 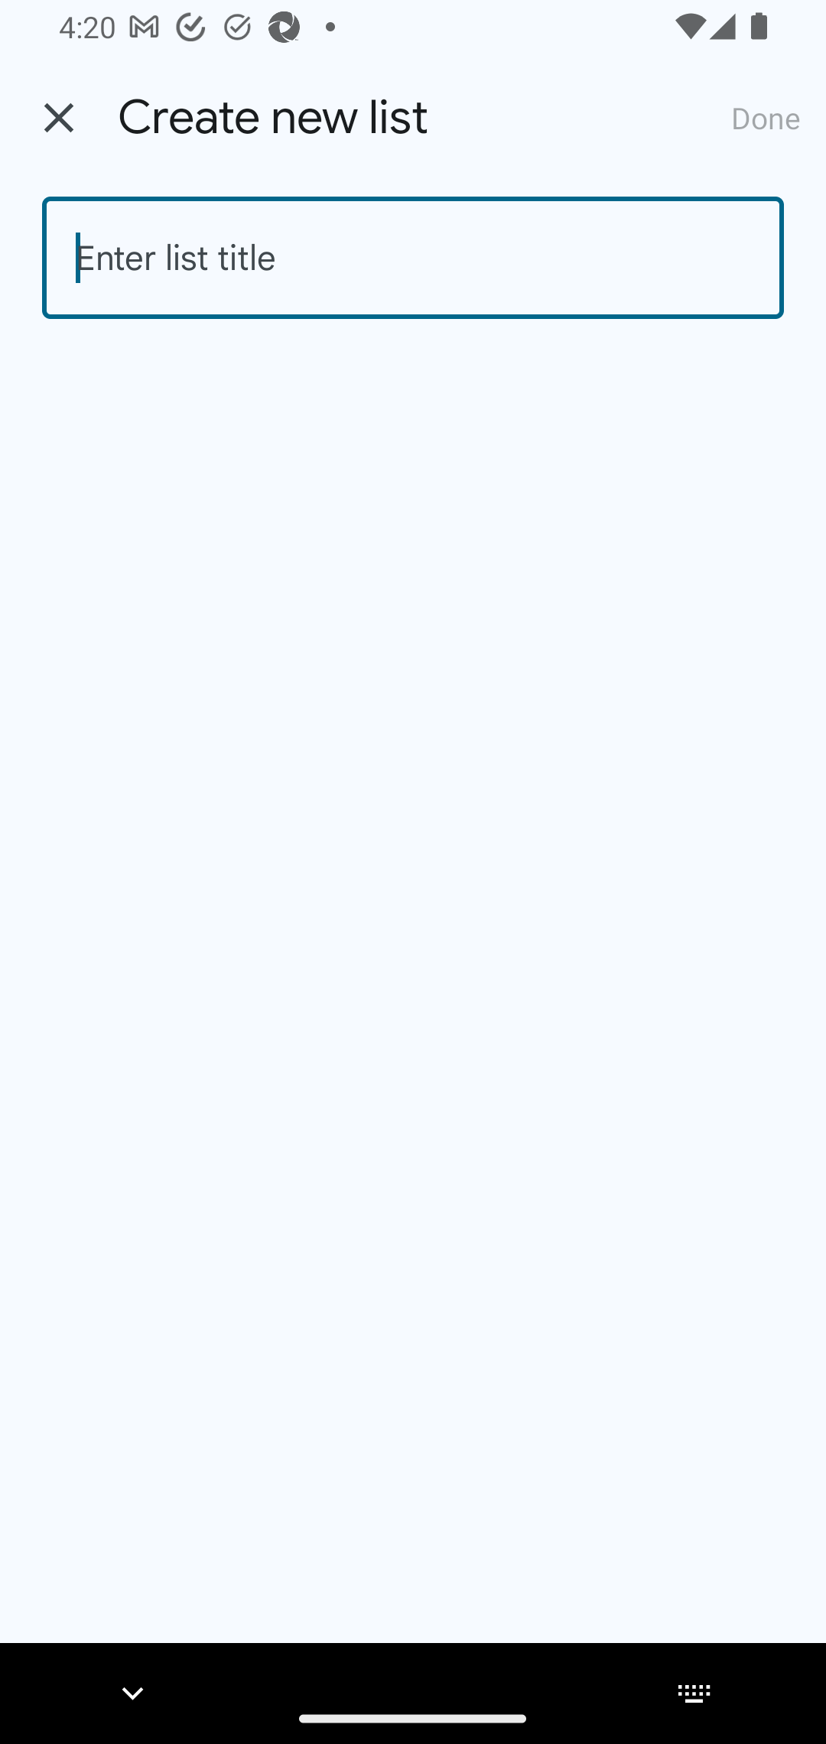 What do you see at coordinates (766, 117) in the screenshot?
I see `Done` at bounding box center [766, 117].